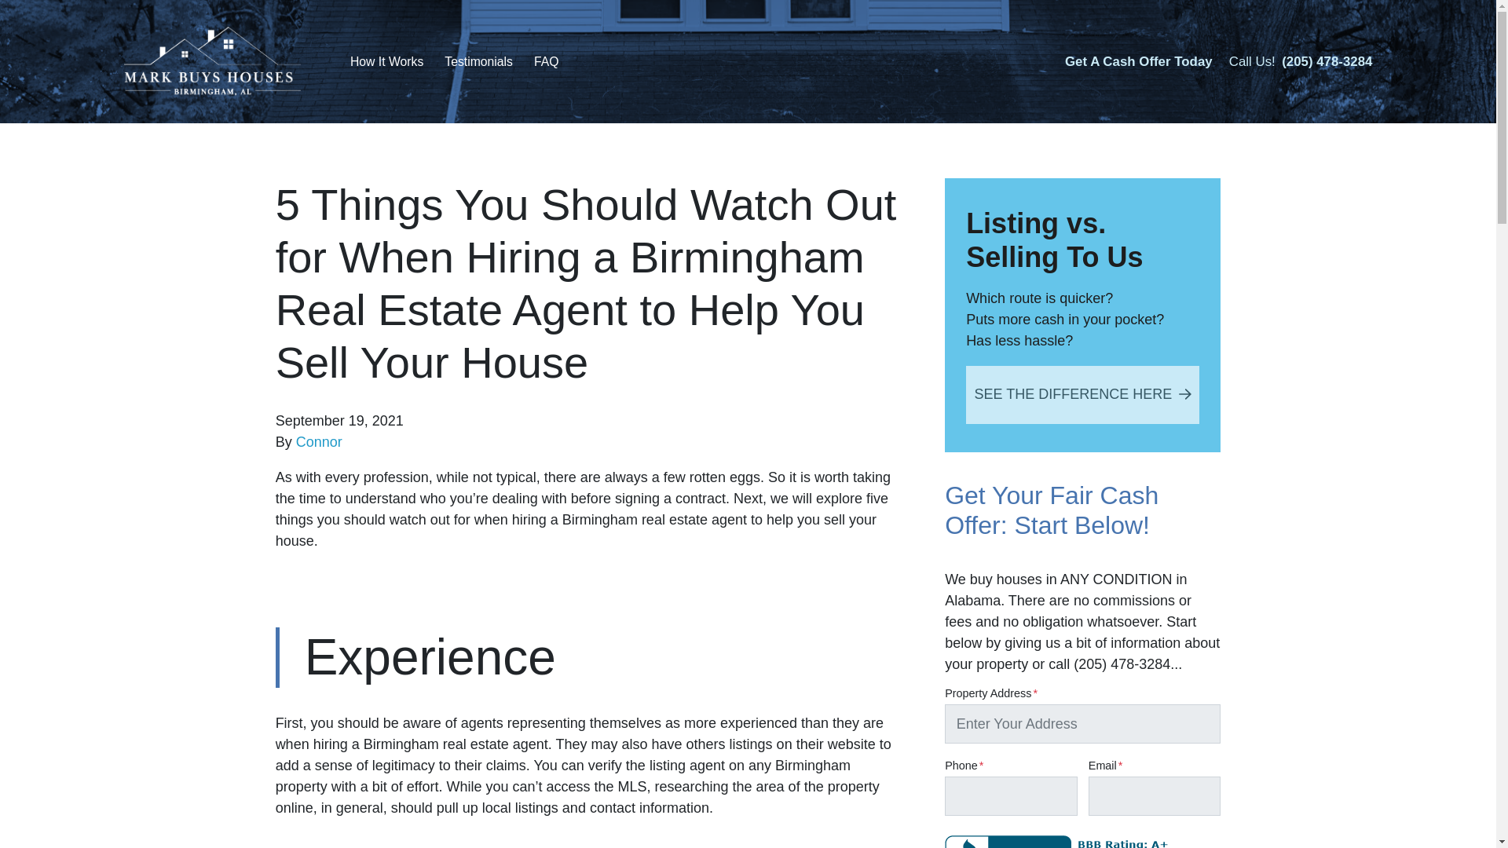  Describe the element at coordinates (1138, 61) in the screenshot. I see `Get A Cash Offer Today` at that location.